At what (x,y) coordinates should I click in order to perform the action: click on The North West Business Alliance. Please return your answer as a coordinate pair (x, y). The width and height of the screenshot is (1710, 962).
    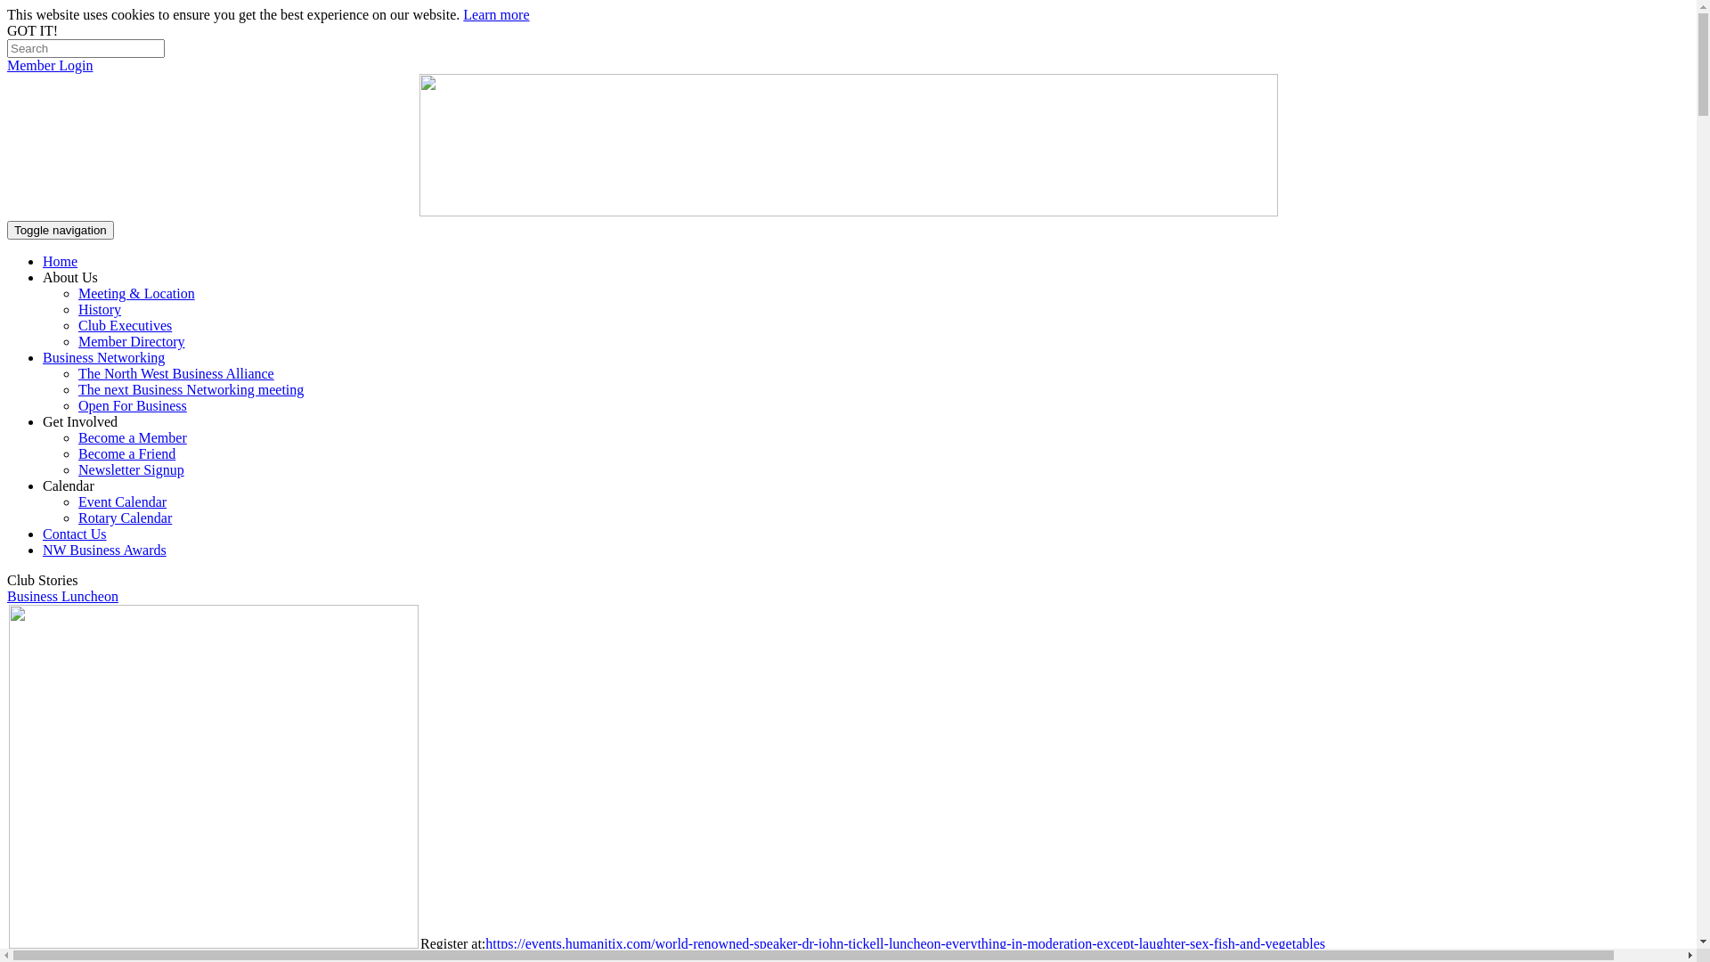
    Looking at the image, I should click on (176, 374).